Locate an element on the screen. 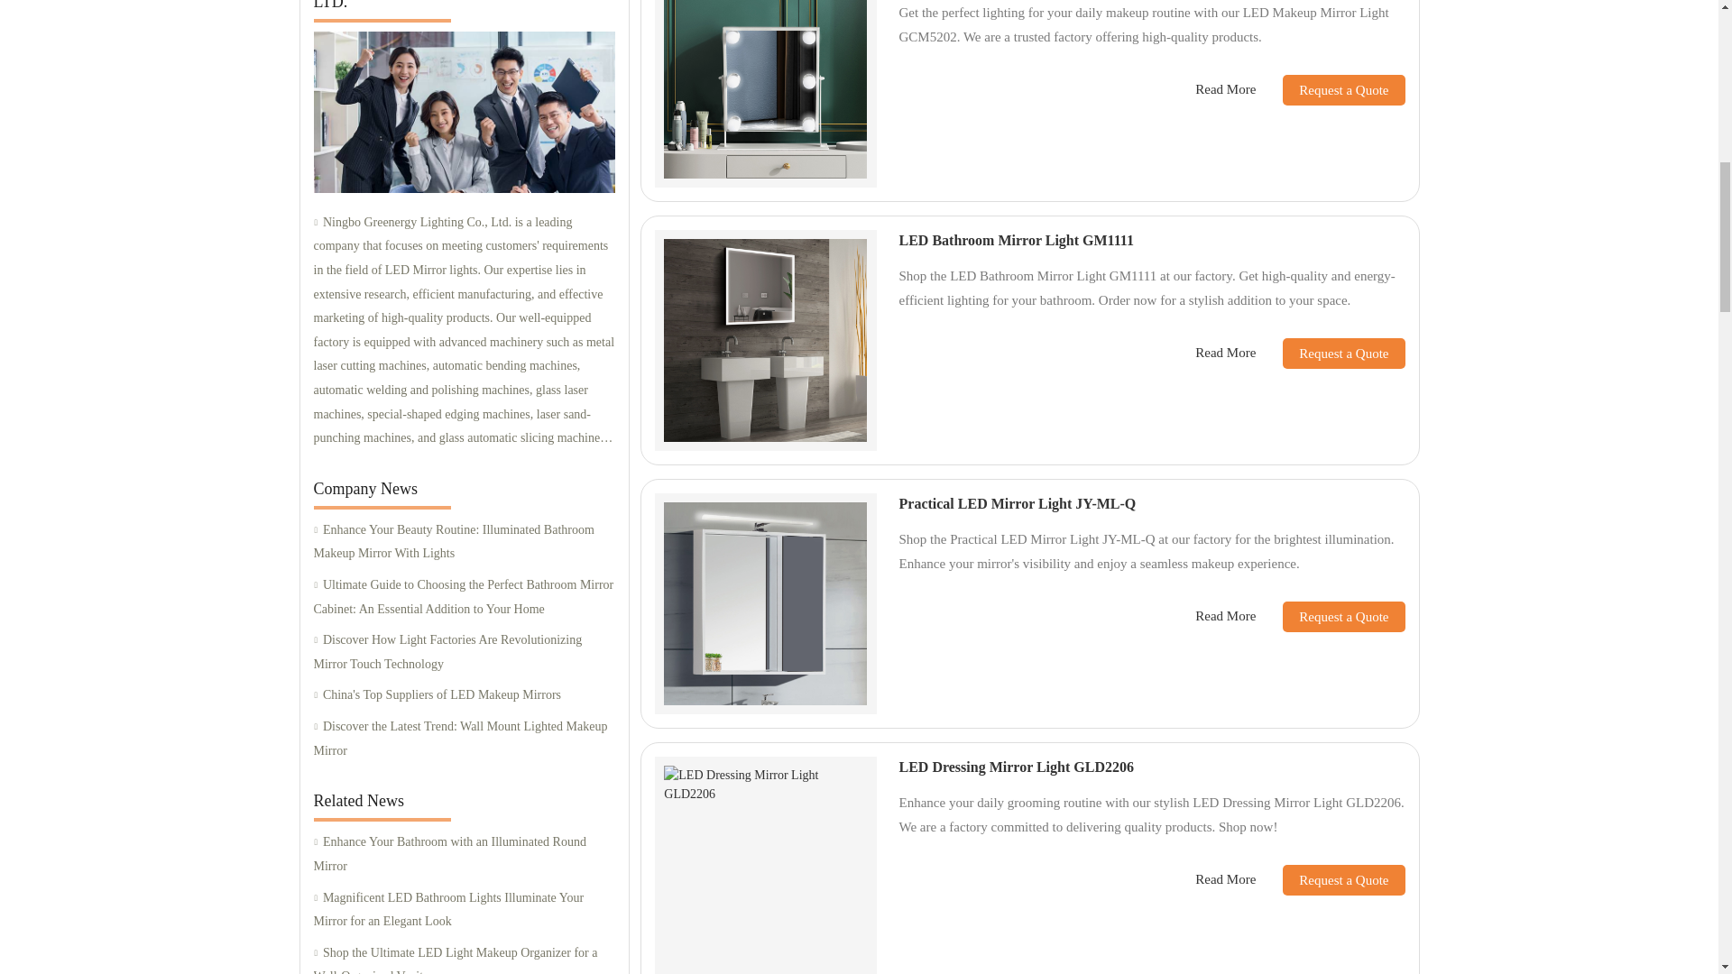 This screenshot has height=974, width=1732. China's Top Suppliers of LED Makeup Mirrors is located at coordinates (464, 696).